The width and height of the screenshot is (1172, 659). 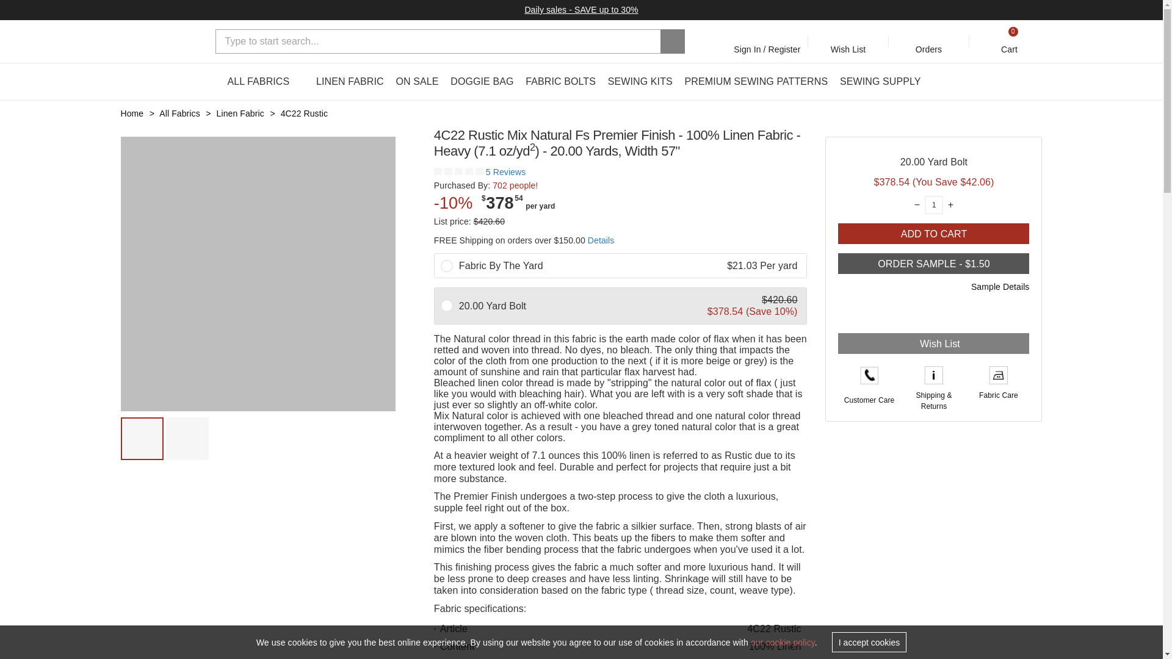 What do you see at coordinates (265, 82) in the screenshot?
I see `ALL FABRICS` at bounding box center [265, 82].